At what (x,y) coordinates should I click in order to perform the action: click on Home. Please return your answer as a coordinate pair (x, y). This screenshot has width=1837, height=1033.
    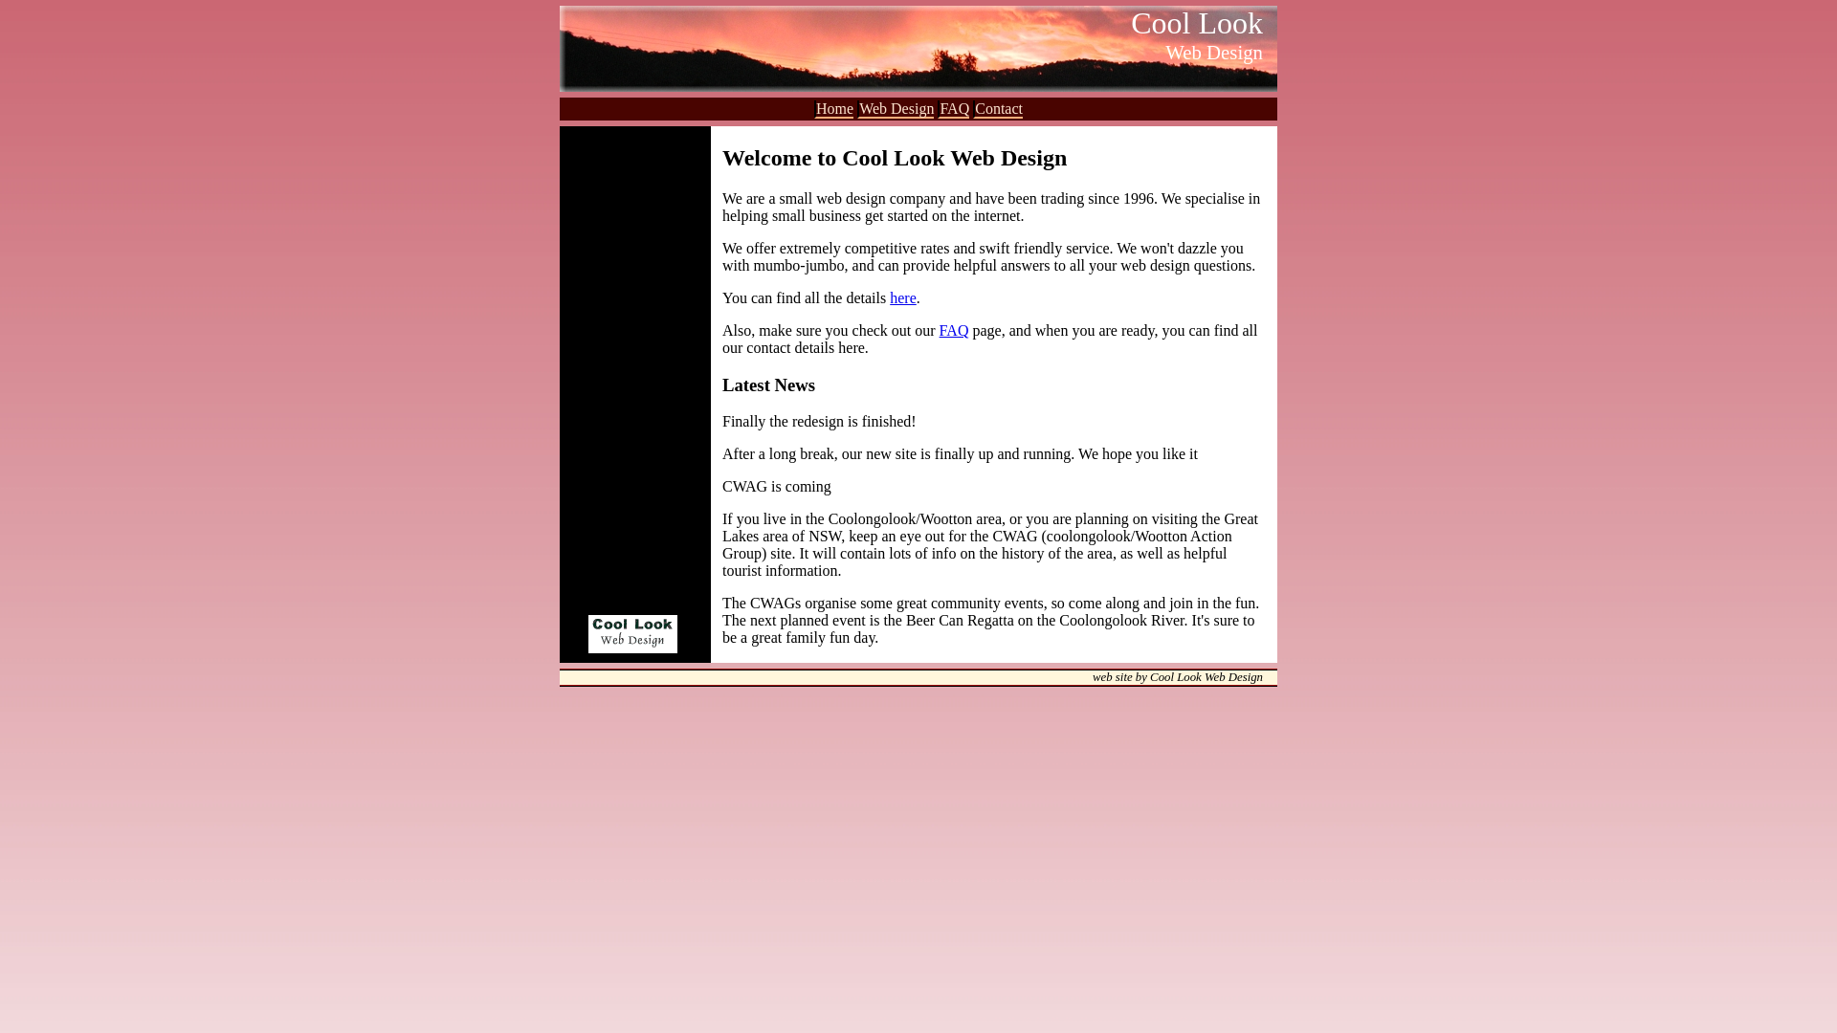
    Looking at the image, I should click on (834, 109).